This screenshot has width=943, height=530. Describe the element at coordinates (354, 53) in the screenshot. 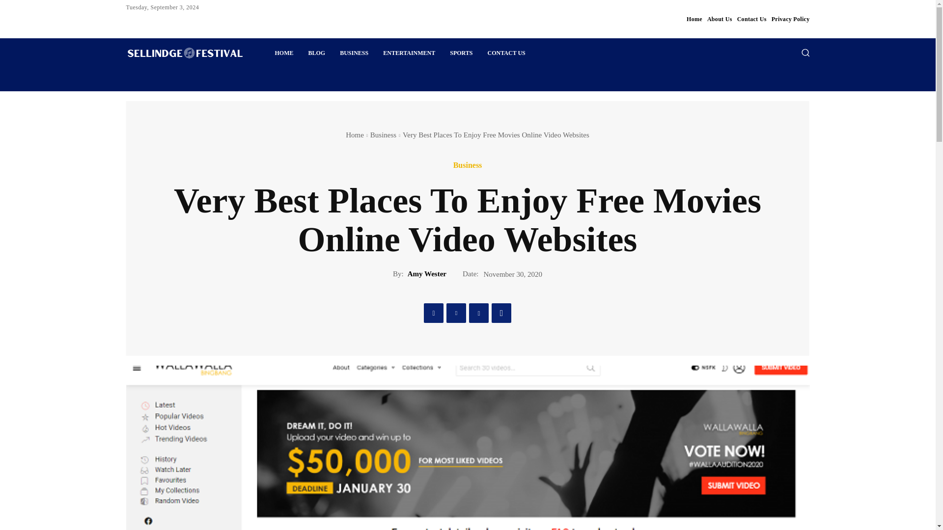

I see `BUSINESS` at that location.